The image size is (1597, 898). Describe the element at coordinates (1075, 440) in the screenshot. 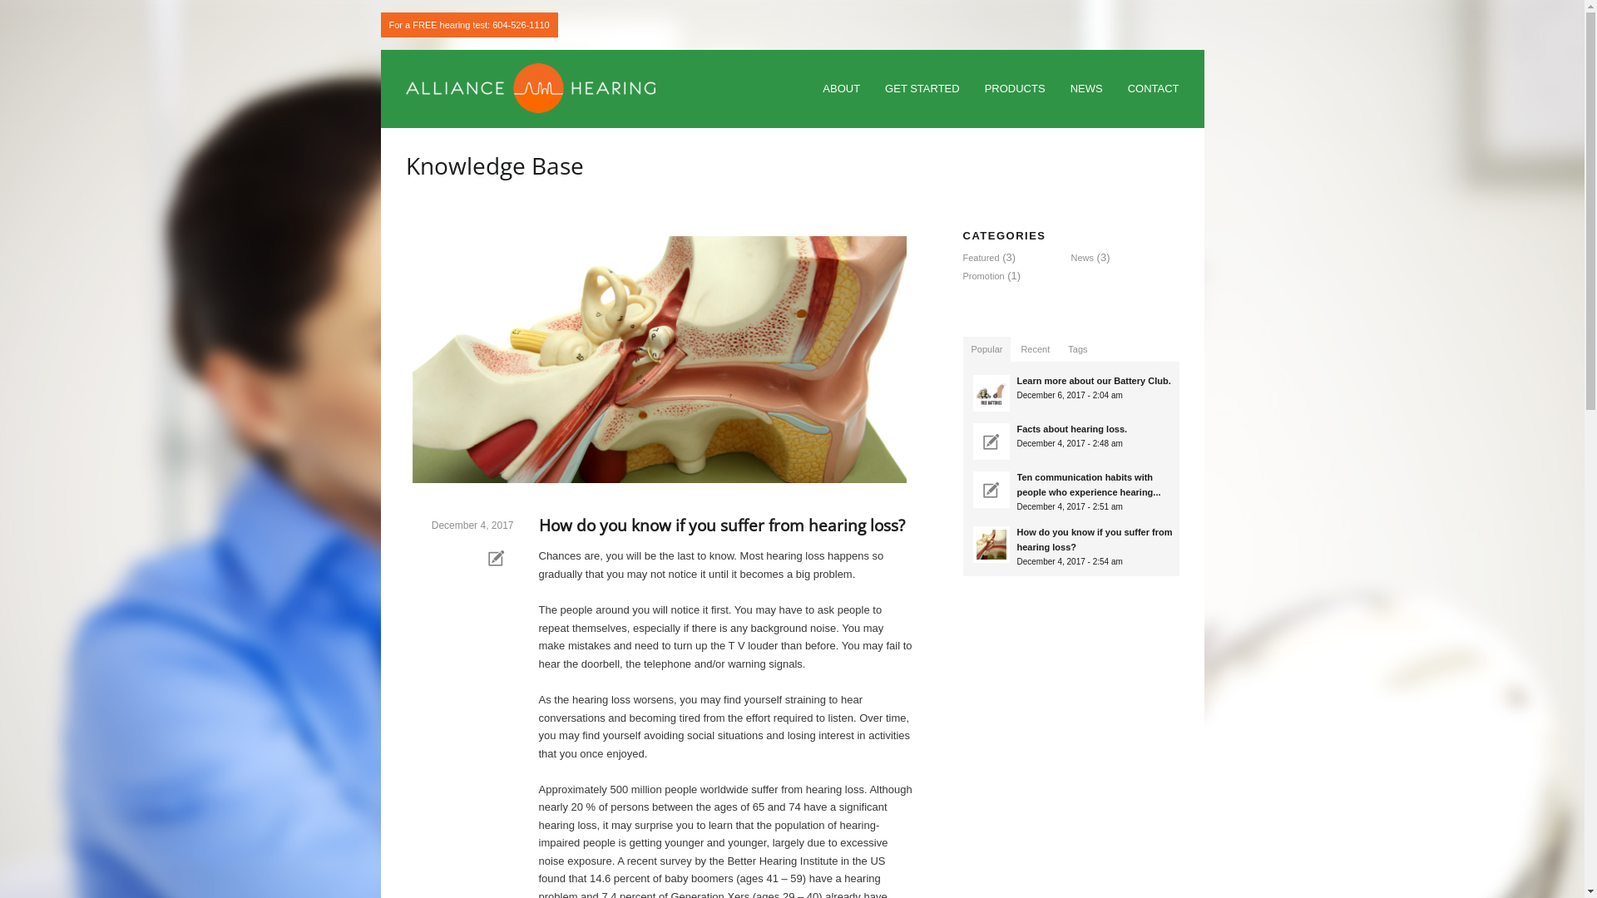

I see `Facts about hearing loss.
December 4, 2017 - 2:48 am` at that location.